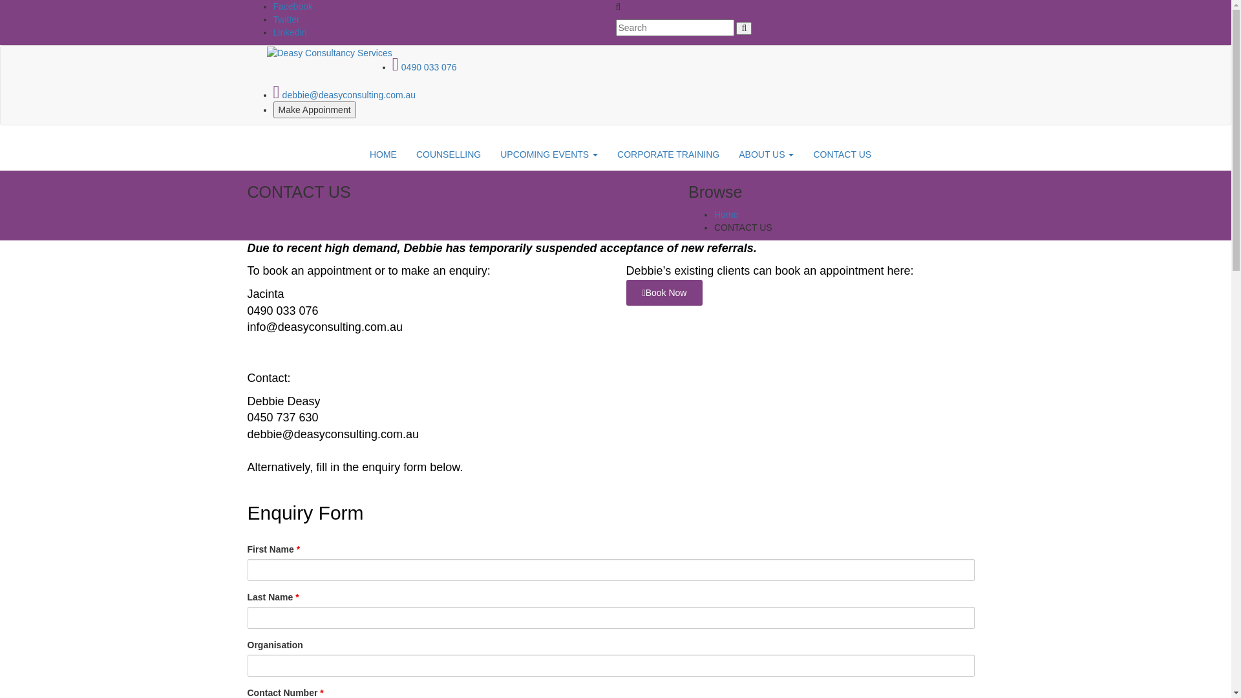 This screenshot has width=1241, height=698. I want to click on 0450 737 630, so click(282, 418).